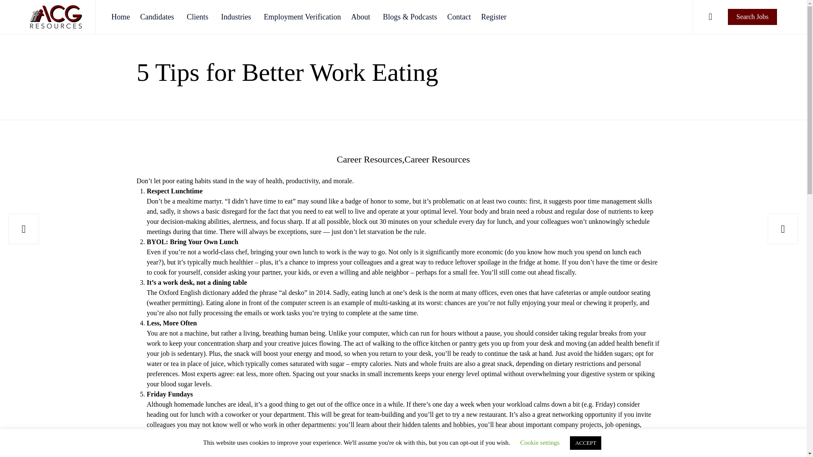 The width and height of the screenshot is (813, 457). I want to click on Career Resources, so click(370, 159).